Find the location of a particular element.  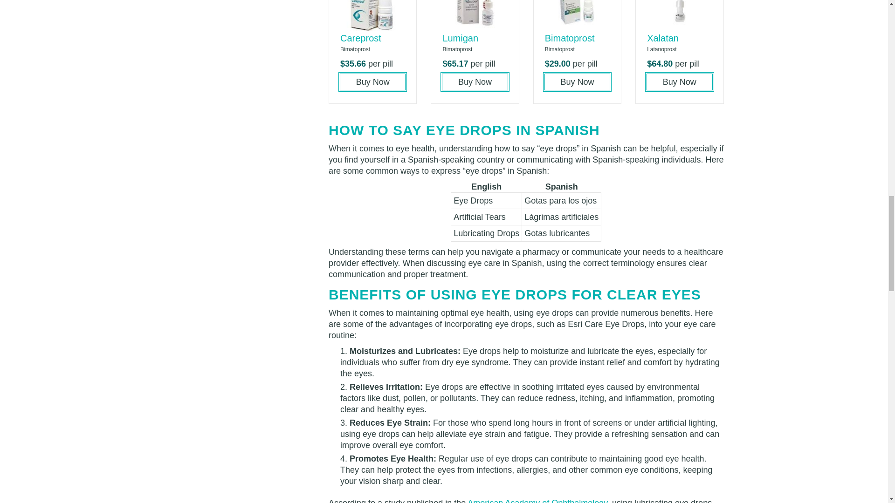

Buy Now is located at coordinates (679, 82).